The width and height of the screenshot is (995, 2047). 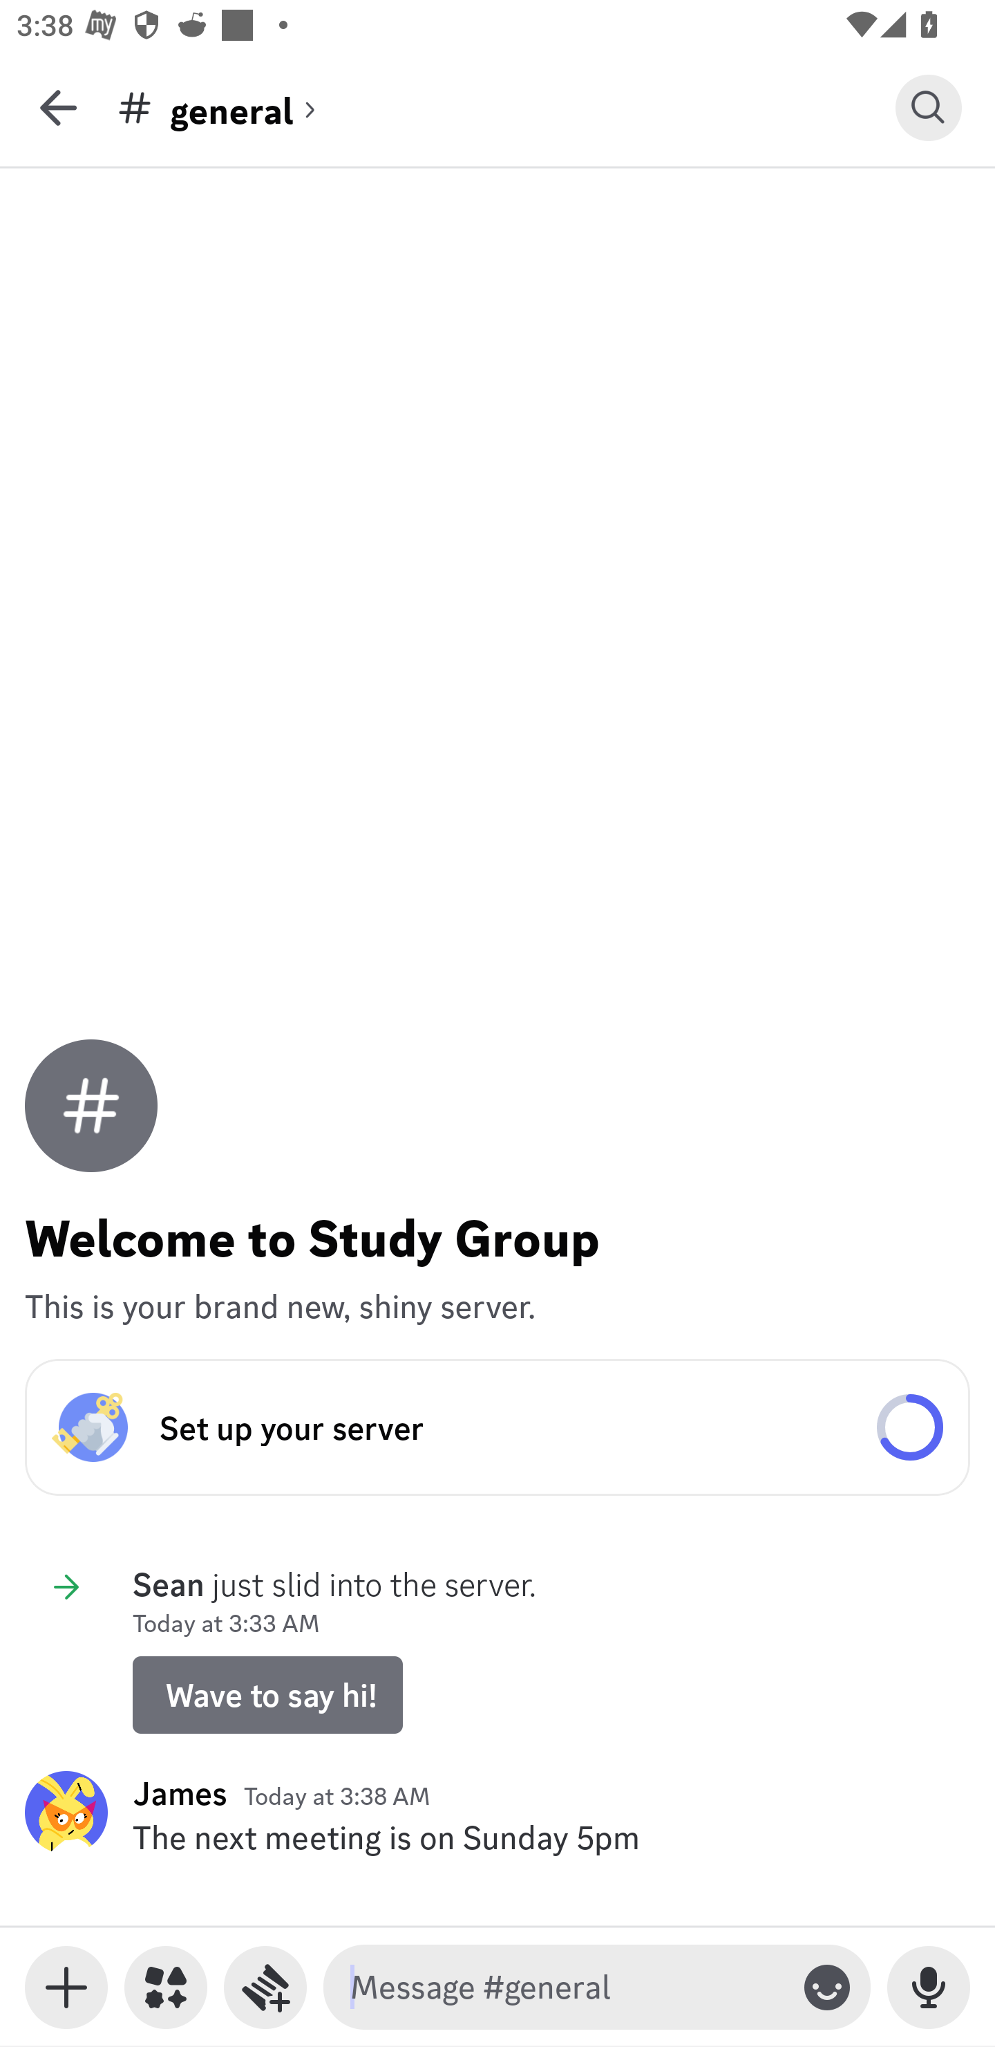 What do you see at coordinates (506, 107) in the screenshot?
I see `general (channel) general general (channel)` at bounding box center [506, 107].